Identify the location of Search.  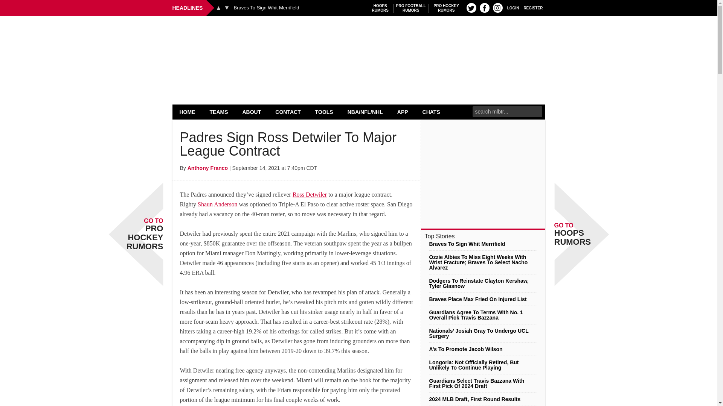
(380, 8).